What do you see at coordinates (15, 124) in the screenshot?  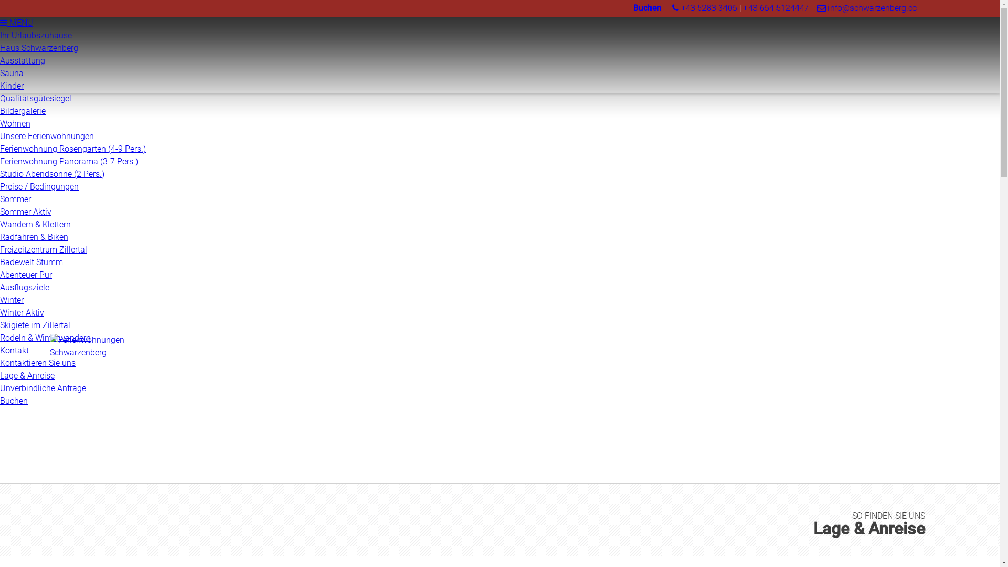 I see `Wohnen` at bounding box center [15, 124].